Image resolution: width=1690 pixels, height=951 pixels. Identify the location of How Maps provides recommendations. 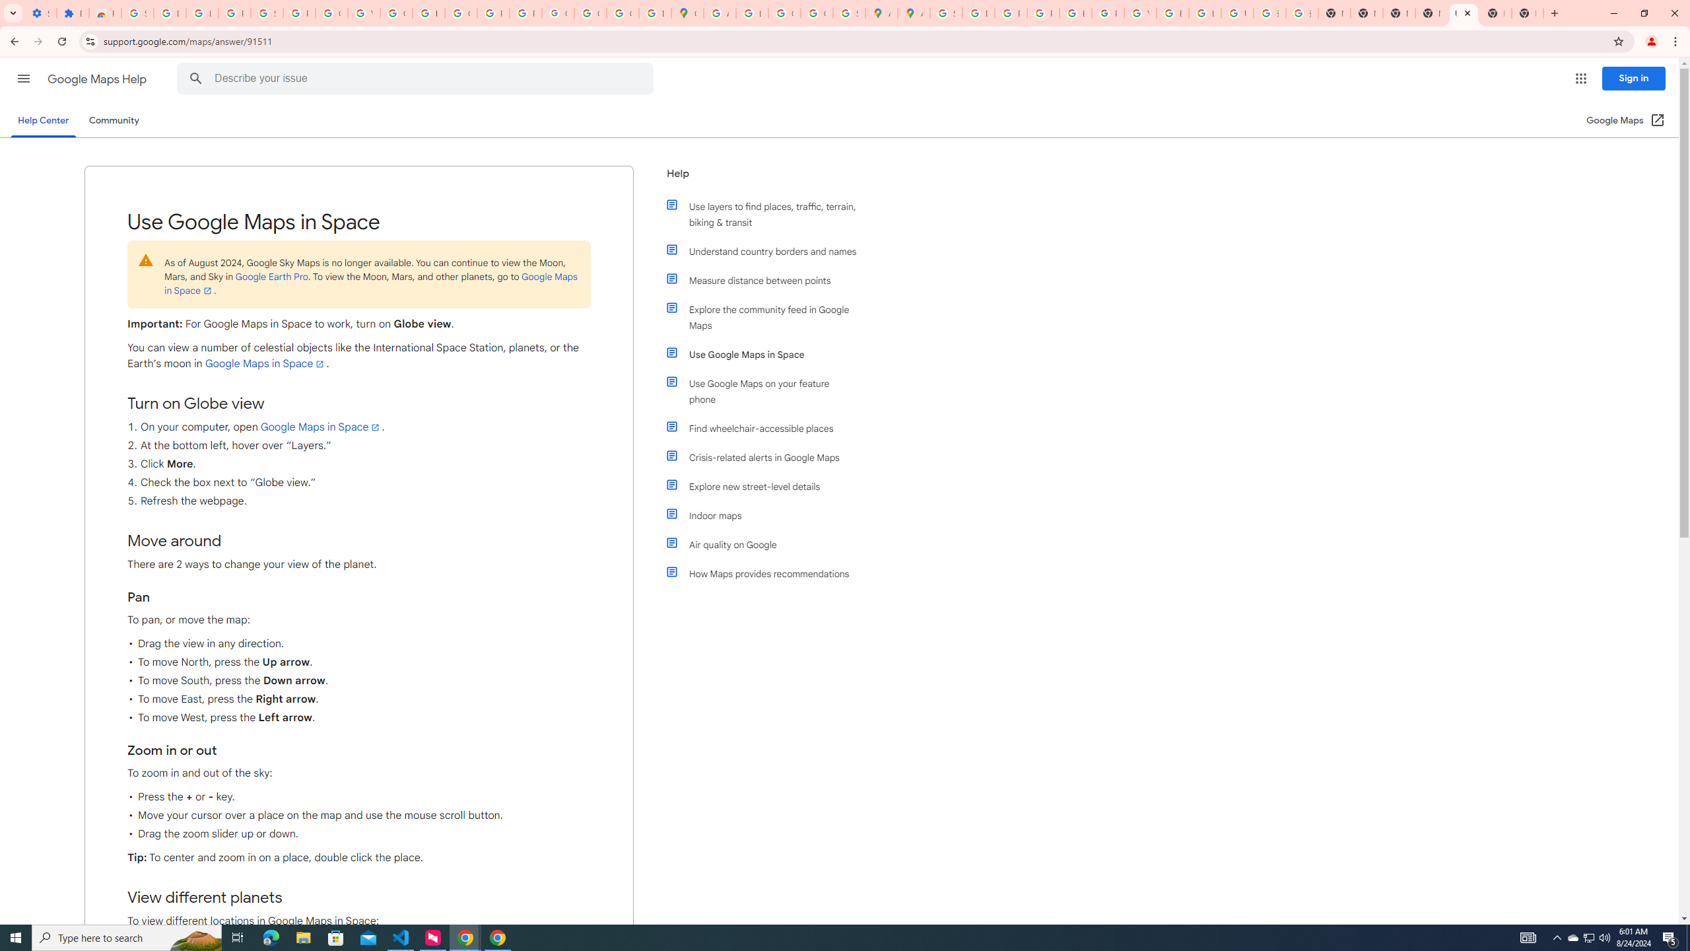
(768, 573).